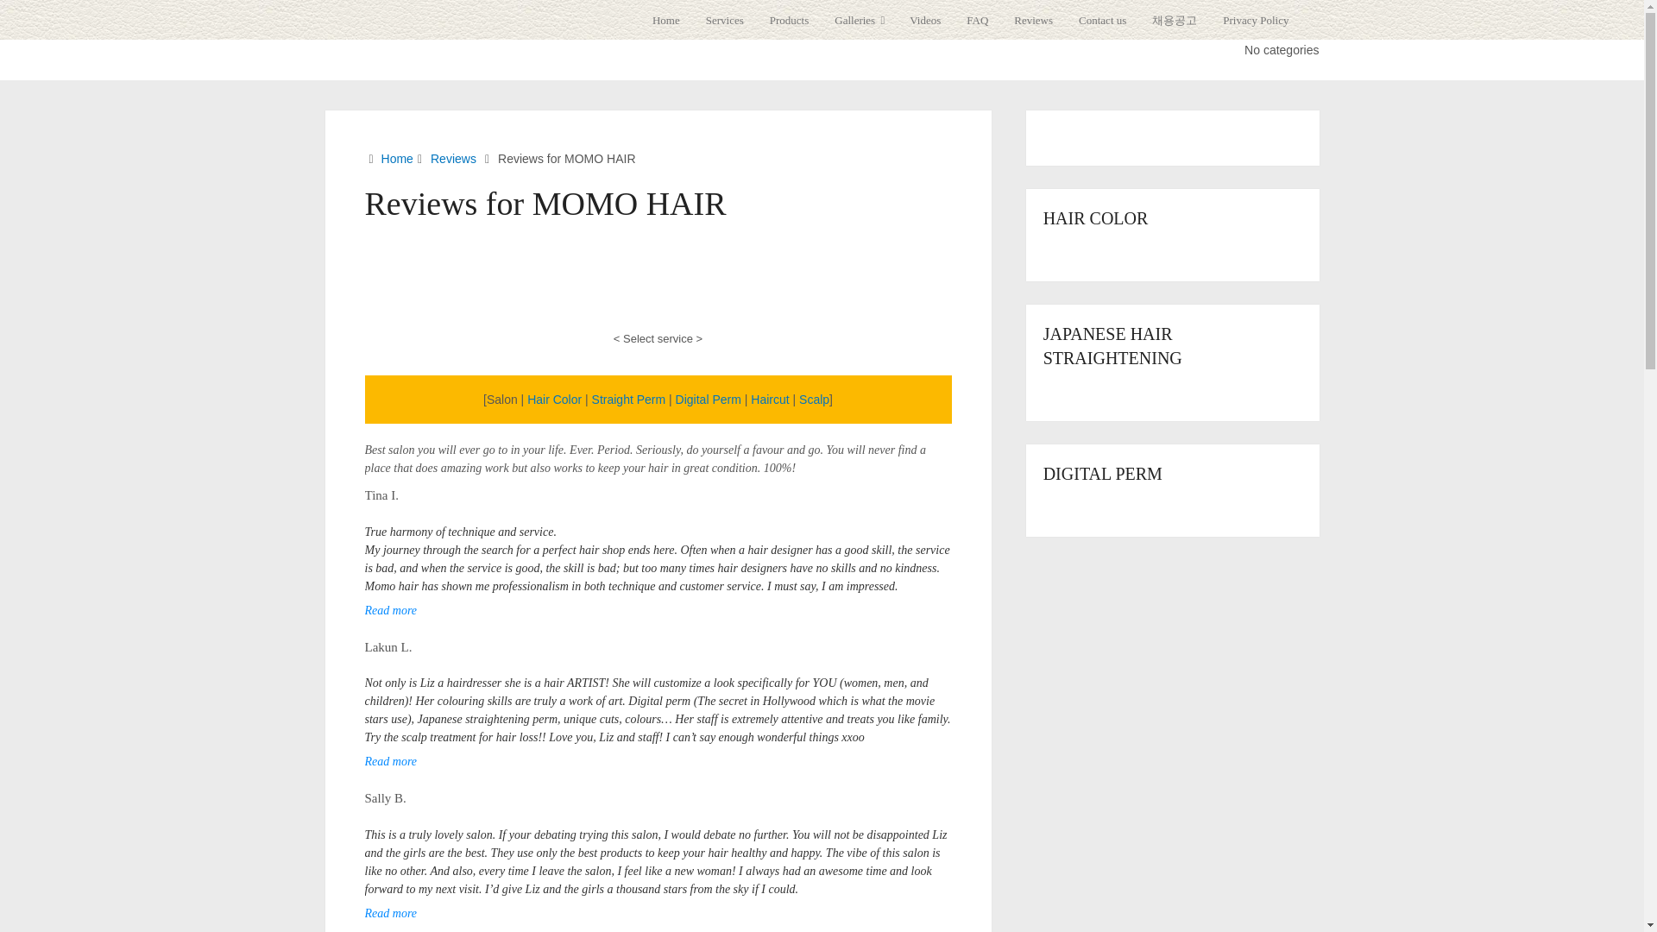 This screenshot has height=932, width=1657. What do you see at coordinates (789, 20) in the screenshot?
I see `Products` at bounding box center [789, 20].